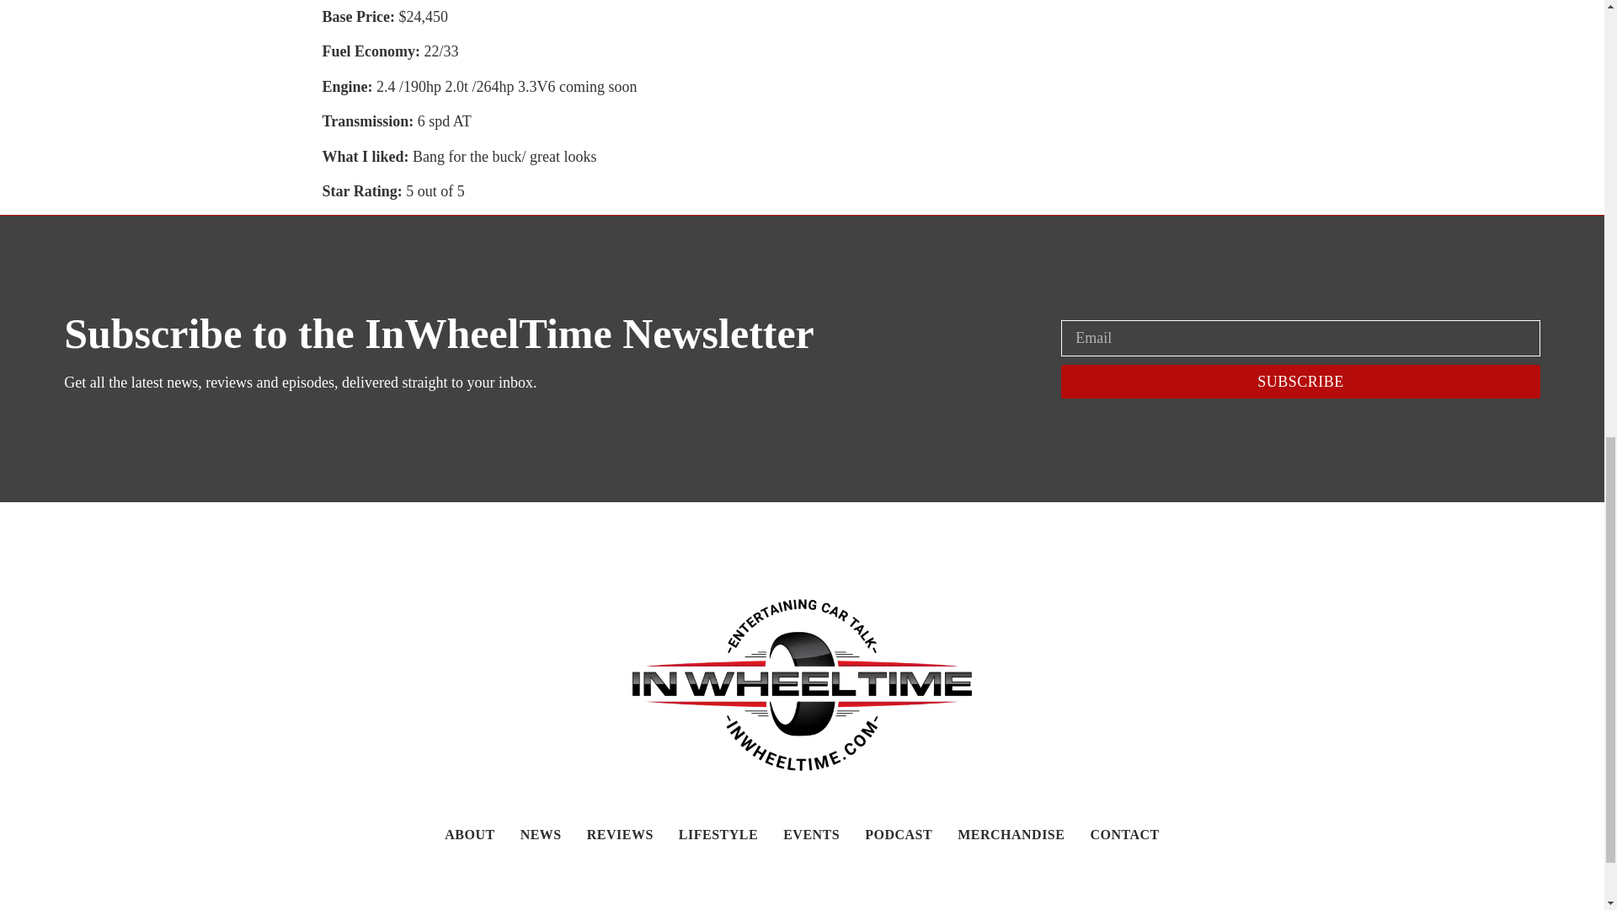 This screenshot has width=1617, height=910. Describe the element at coordinates (1011, 834) in the screenshot. I see `MERCHANDISE` at that location.